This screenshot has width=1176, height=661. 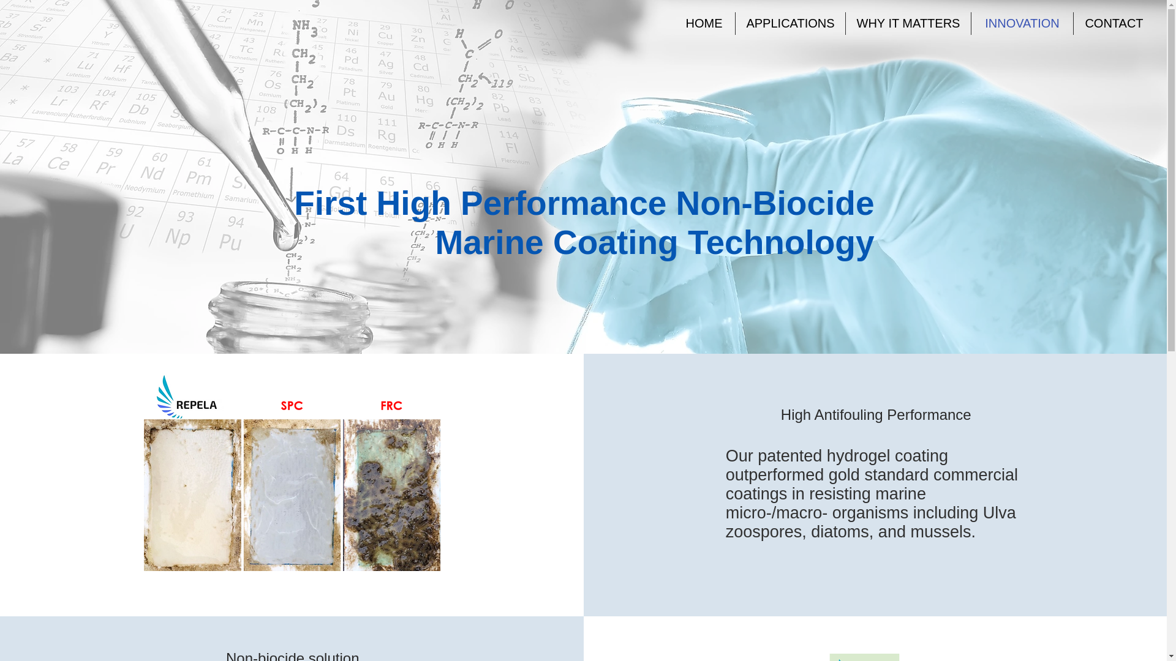 What do you see at coordinates (790, 23) in the screenshot?
I see `APPLICATIONS` at bounding box center [790, 23].